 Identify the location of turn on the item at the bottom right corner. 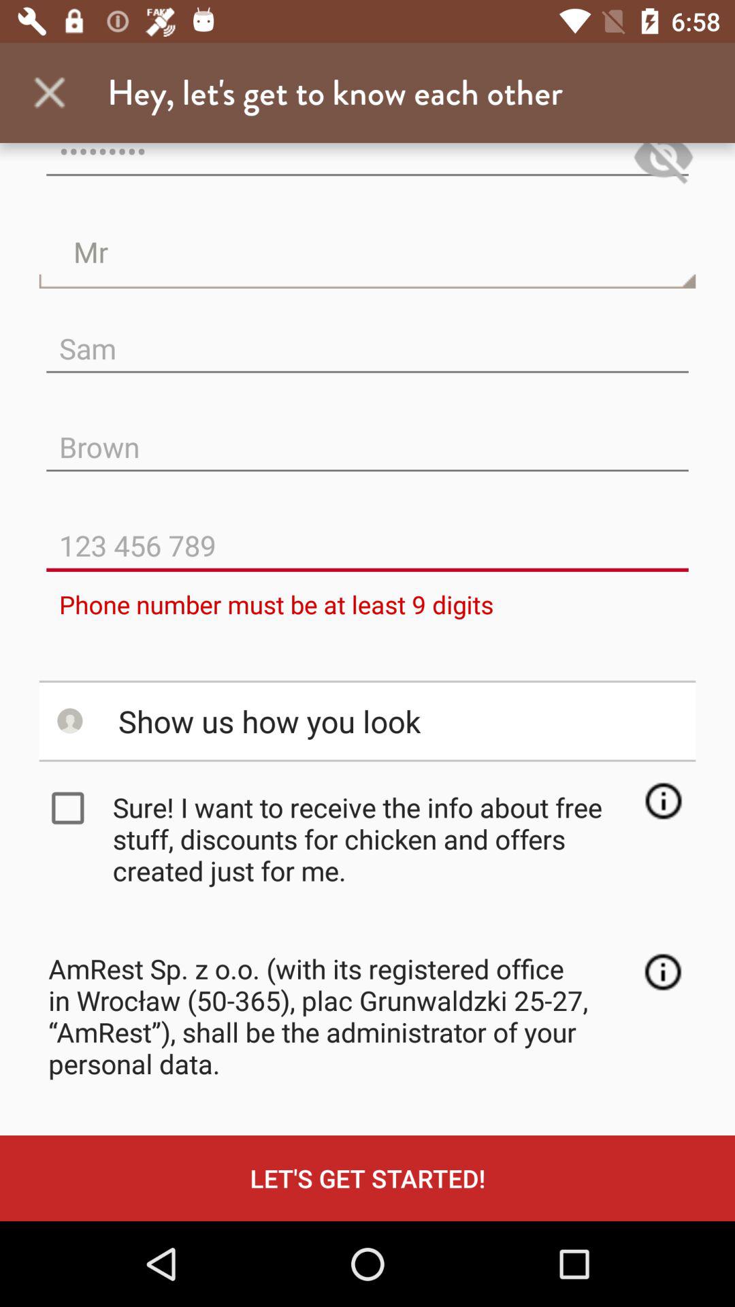
(663, 972).